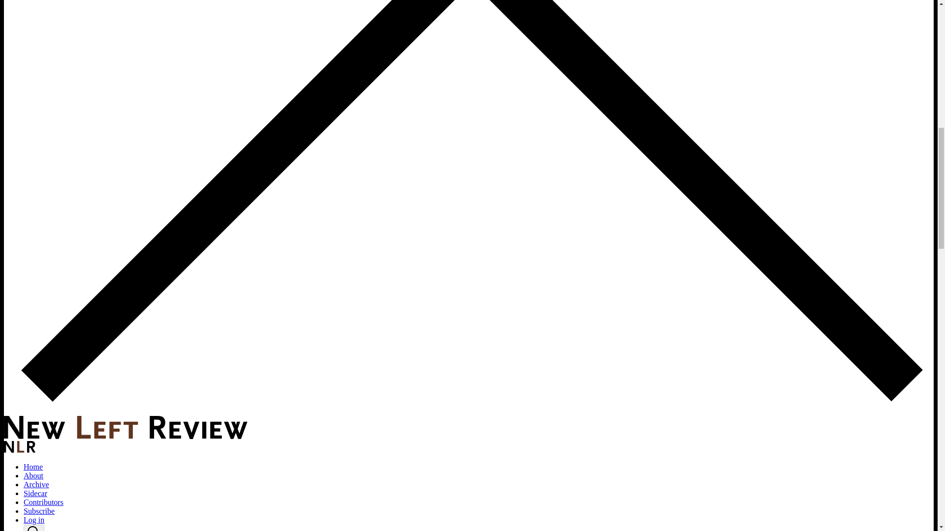  Describe the element at coordinates (39, 511) in the screenshot. I see `Subscribe` at that location.